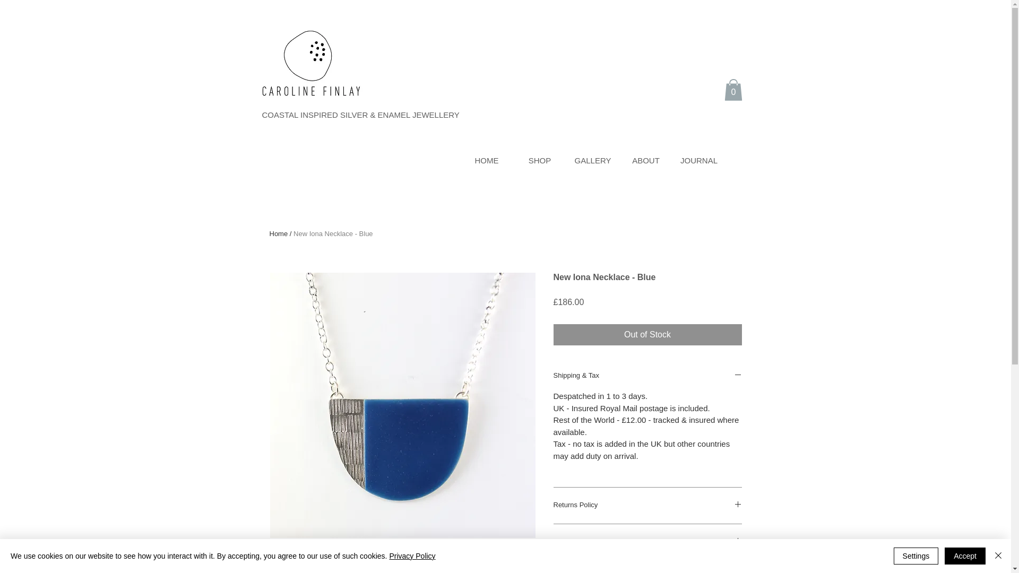 The image size is (1019, 573). What do you see at coordinates (646, 160) in the screenshot?
I see `ABOUT` at bounding box center [646, 160].